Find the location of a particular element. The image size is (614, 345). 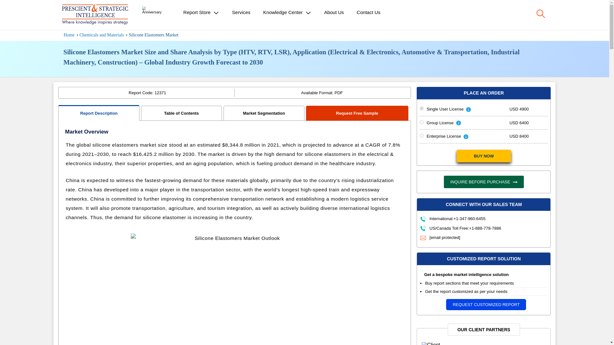

Report Store is located at coordinates (201, 13).